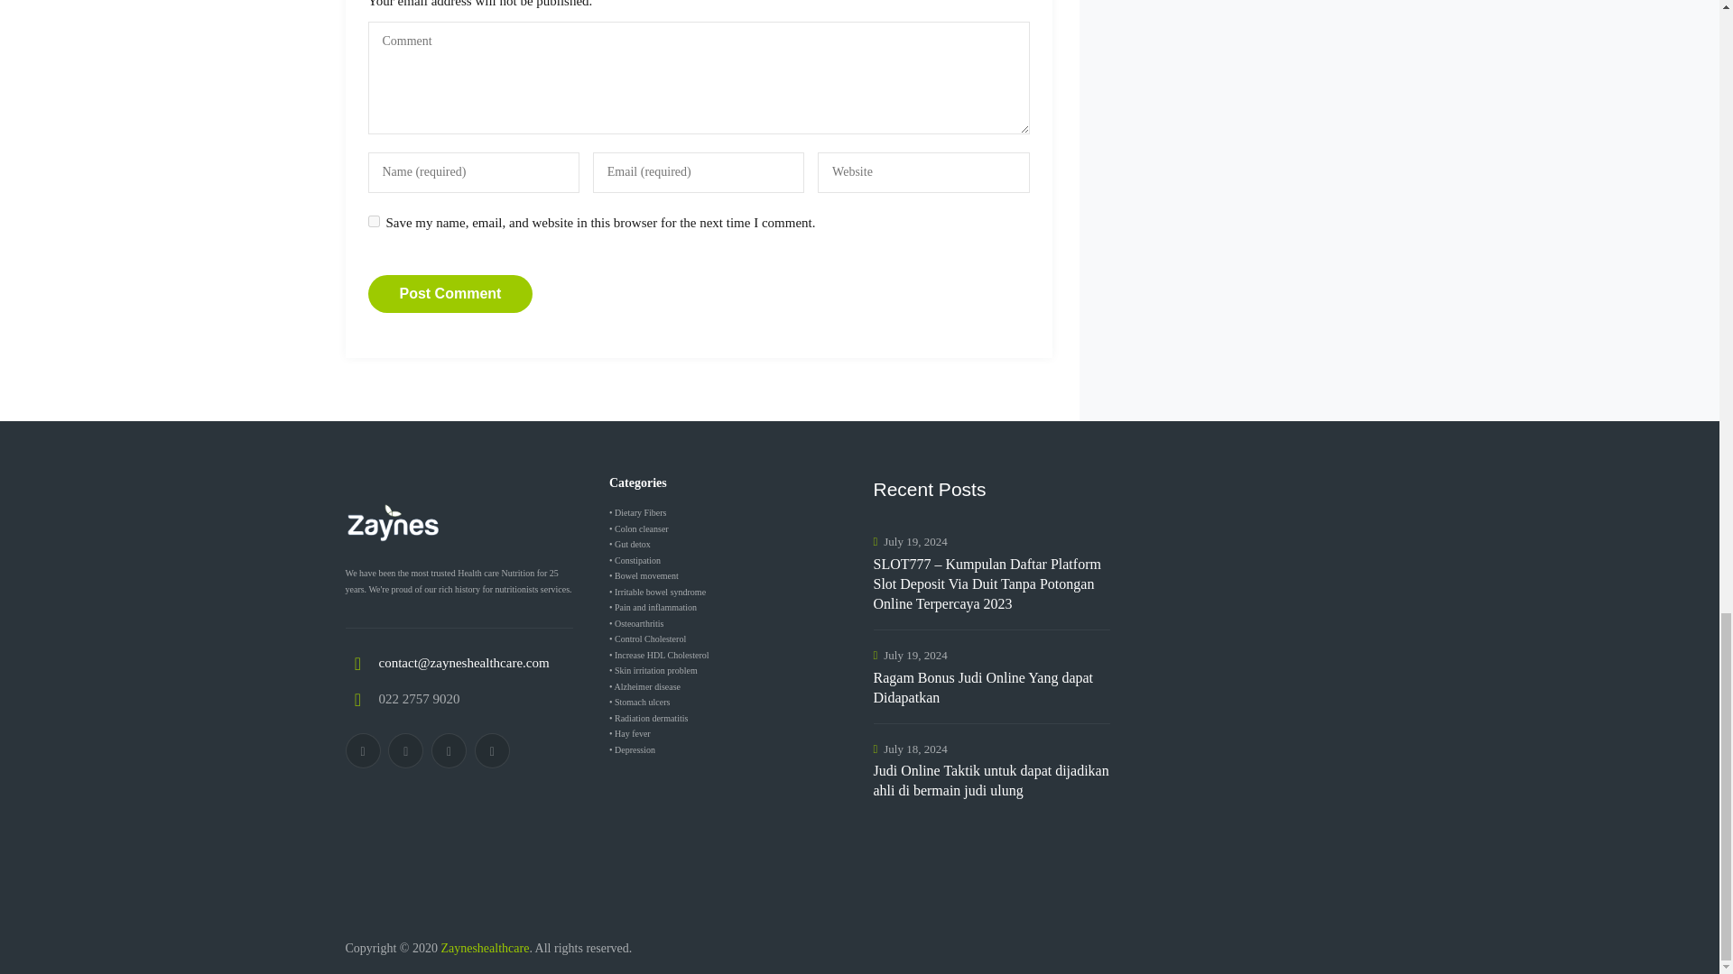  I want to click on Post Comment, so click(450, 293).